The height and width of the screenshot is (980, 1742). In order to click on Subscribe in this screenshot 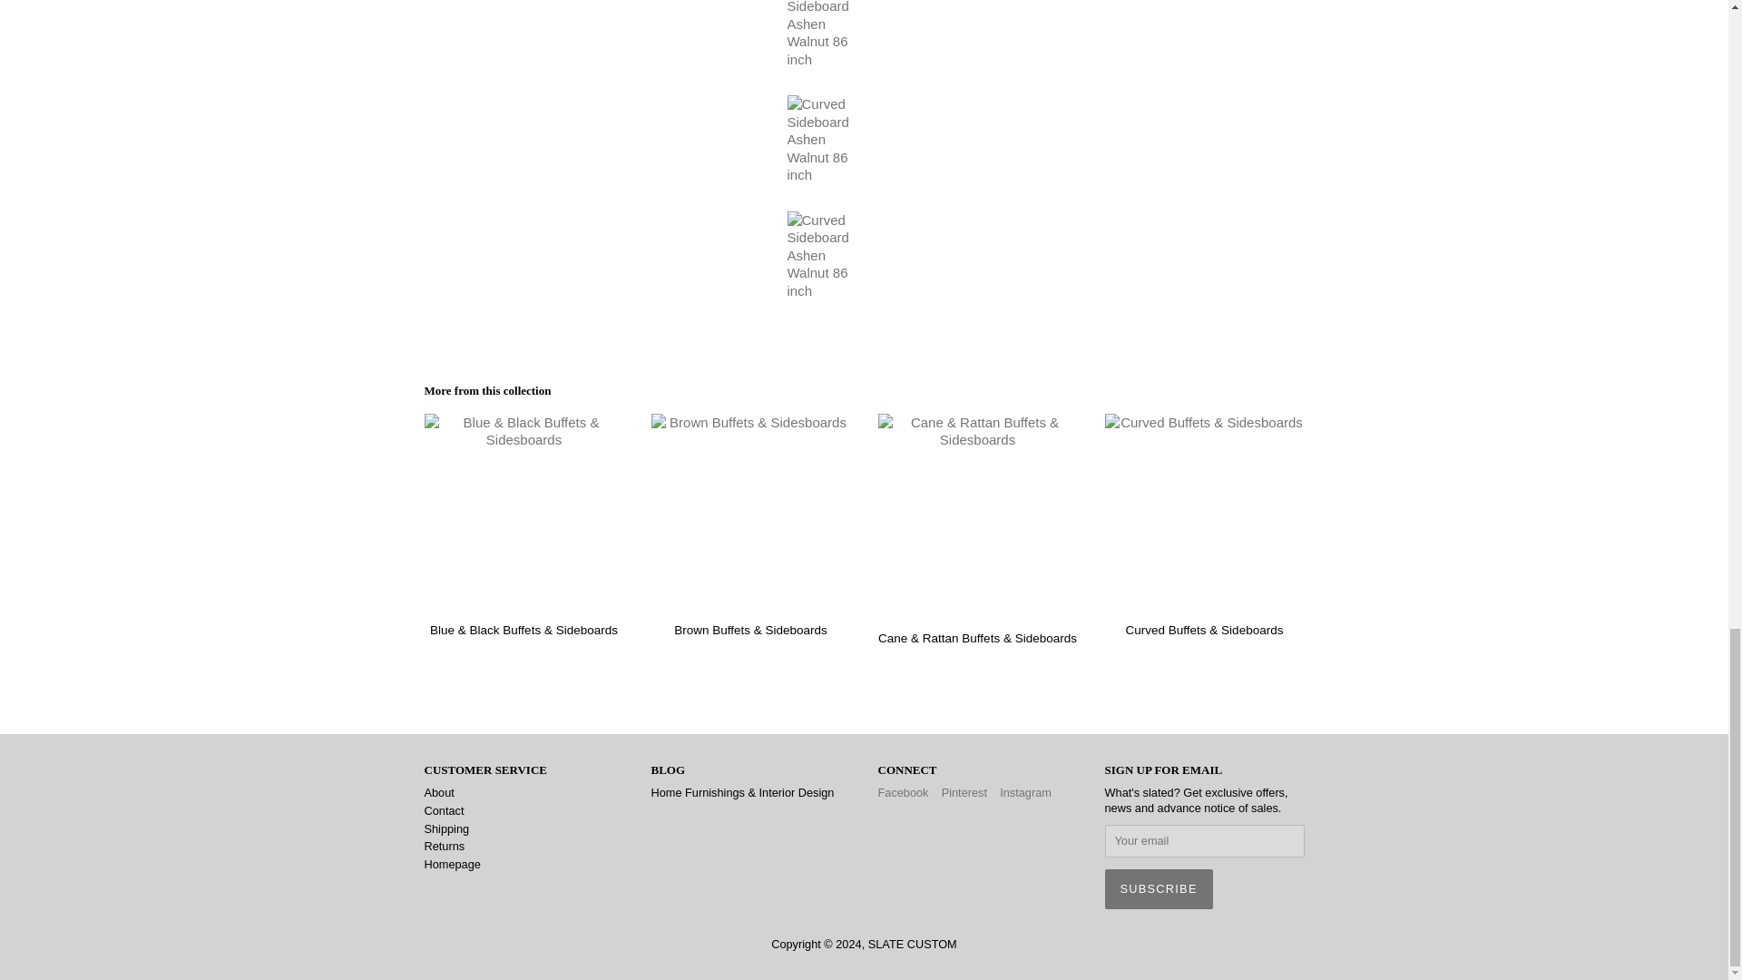, I will do `click(1158, 889)`.